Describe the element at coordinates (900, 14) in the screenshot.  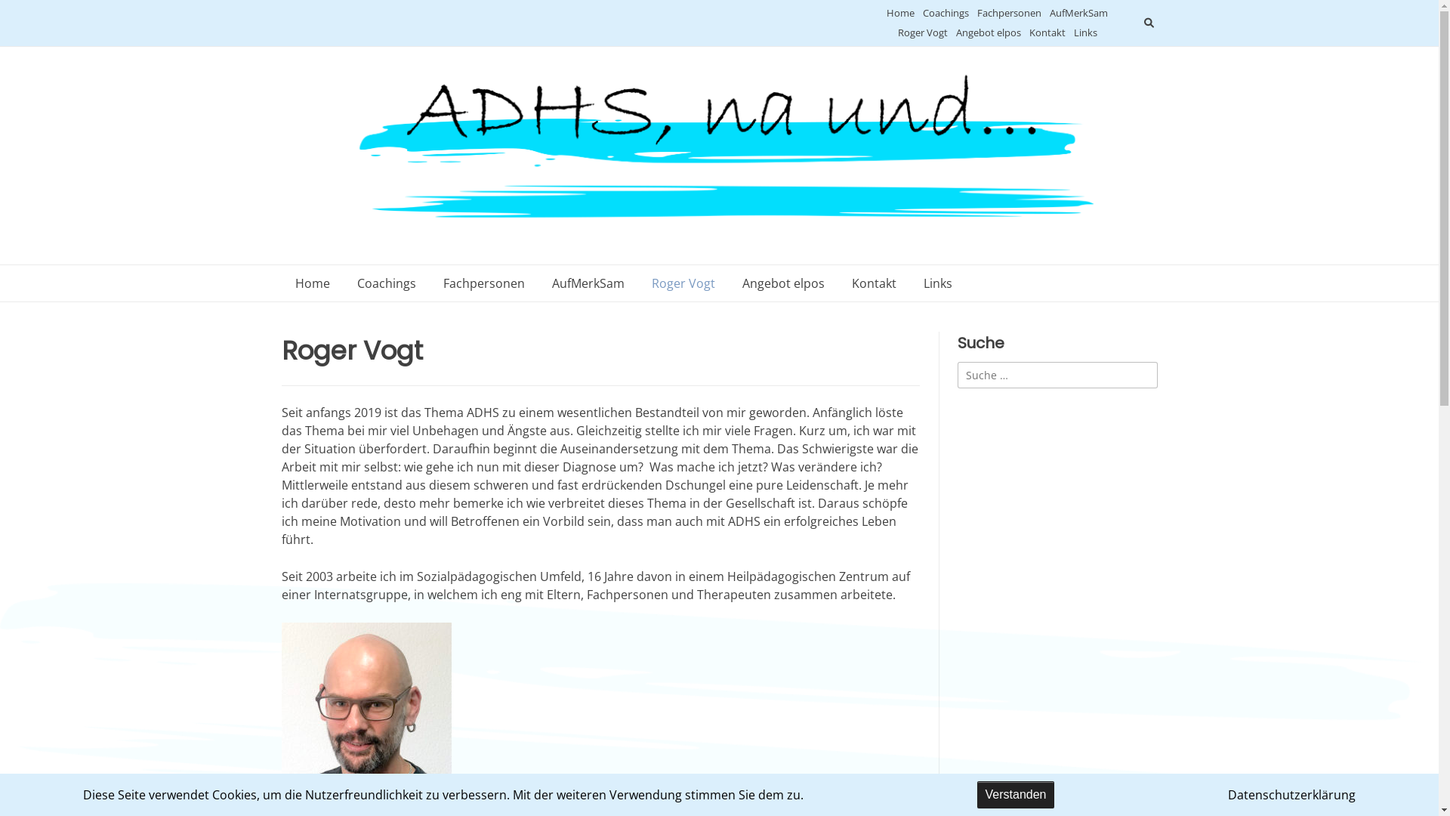
I see `Home` at that location.